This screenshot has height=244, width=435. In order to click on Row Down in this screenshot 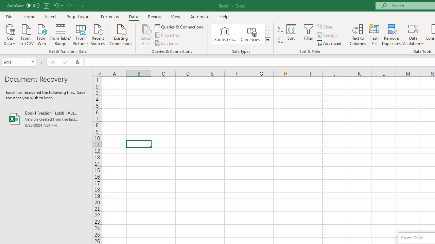, I will do `click(267, 34)`.